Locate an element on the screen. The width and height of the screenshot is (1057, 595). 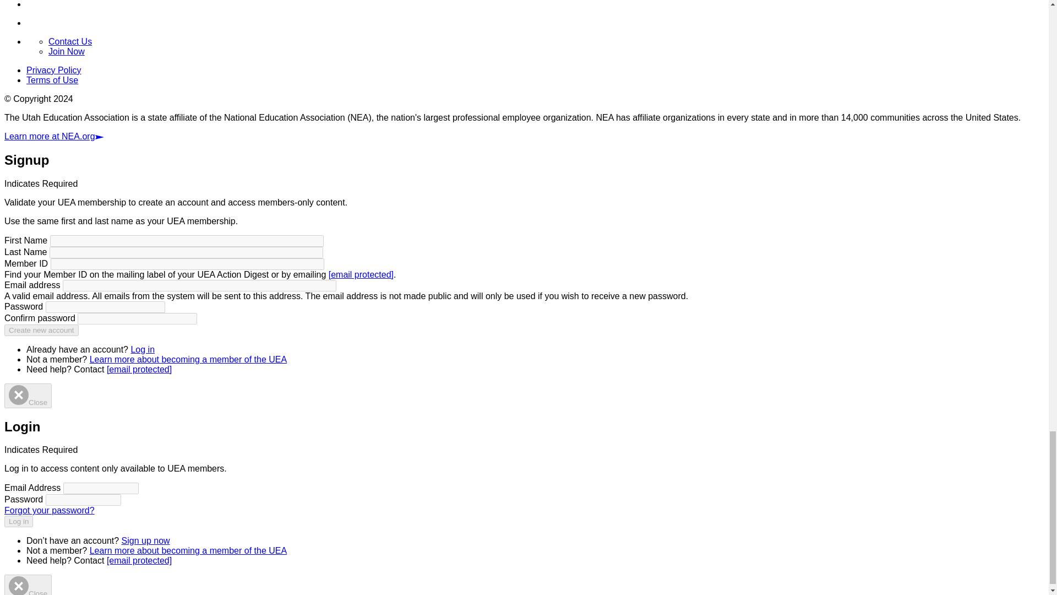
Get login and user registration help. is located at coordinates (139, 369).